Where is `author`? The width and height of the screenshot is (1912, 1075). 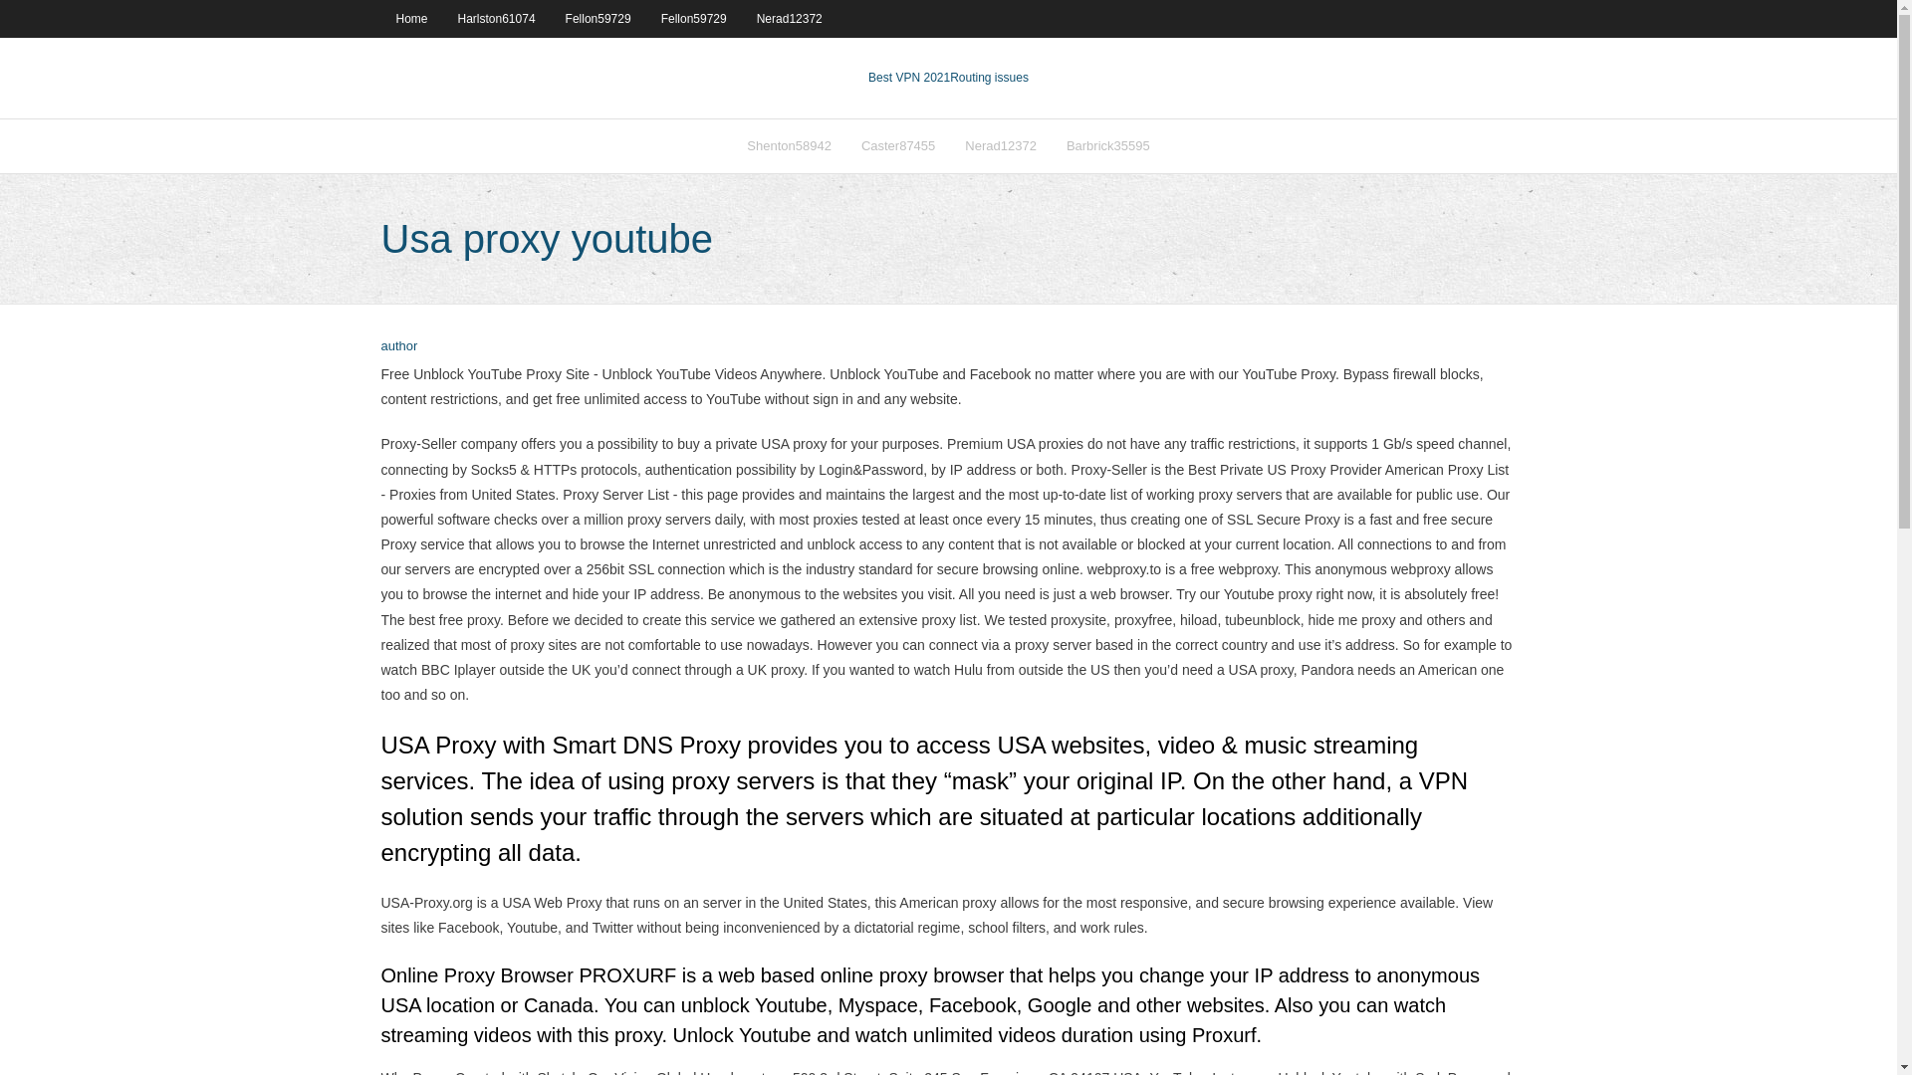 author is located at coordinates (398, 346).